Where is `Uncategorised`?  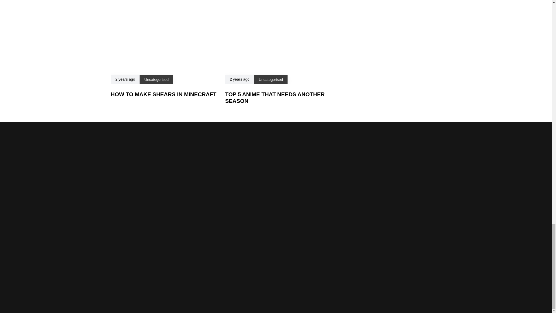 Uncategorised is located at coordinates (156, 79).